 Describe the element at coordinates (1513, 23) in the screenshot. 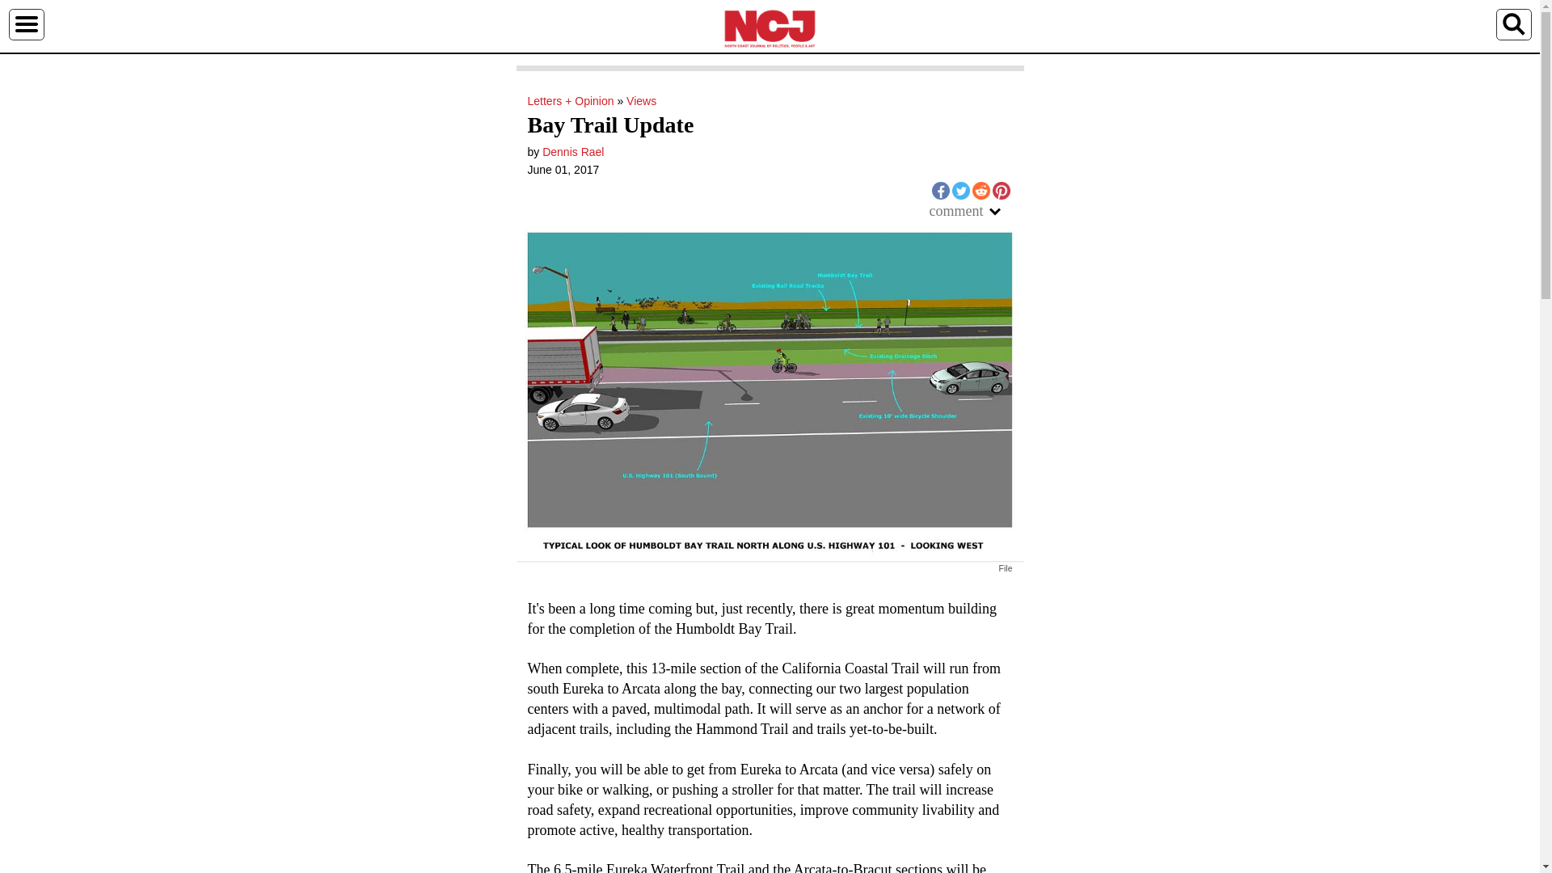

I see `SEARCH` at that location.